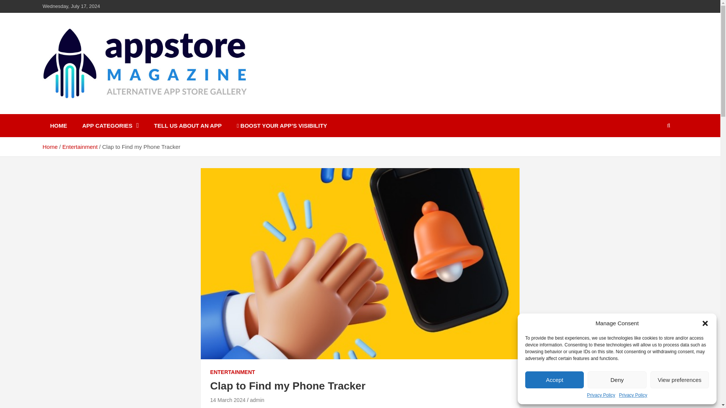 The height and width of the screenshot is (408, 726). Describe the element at coordinates (600, 395) in the screenshot. I see `Privacy Policy` at that location.